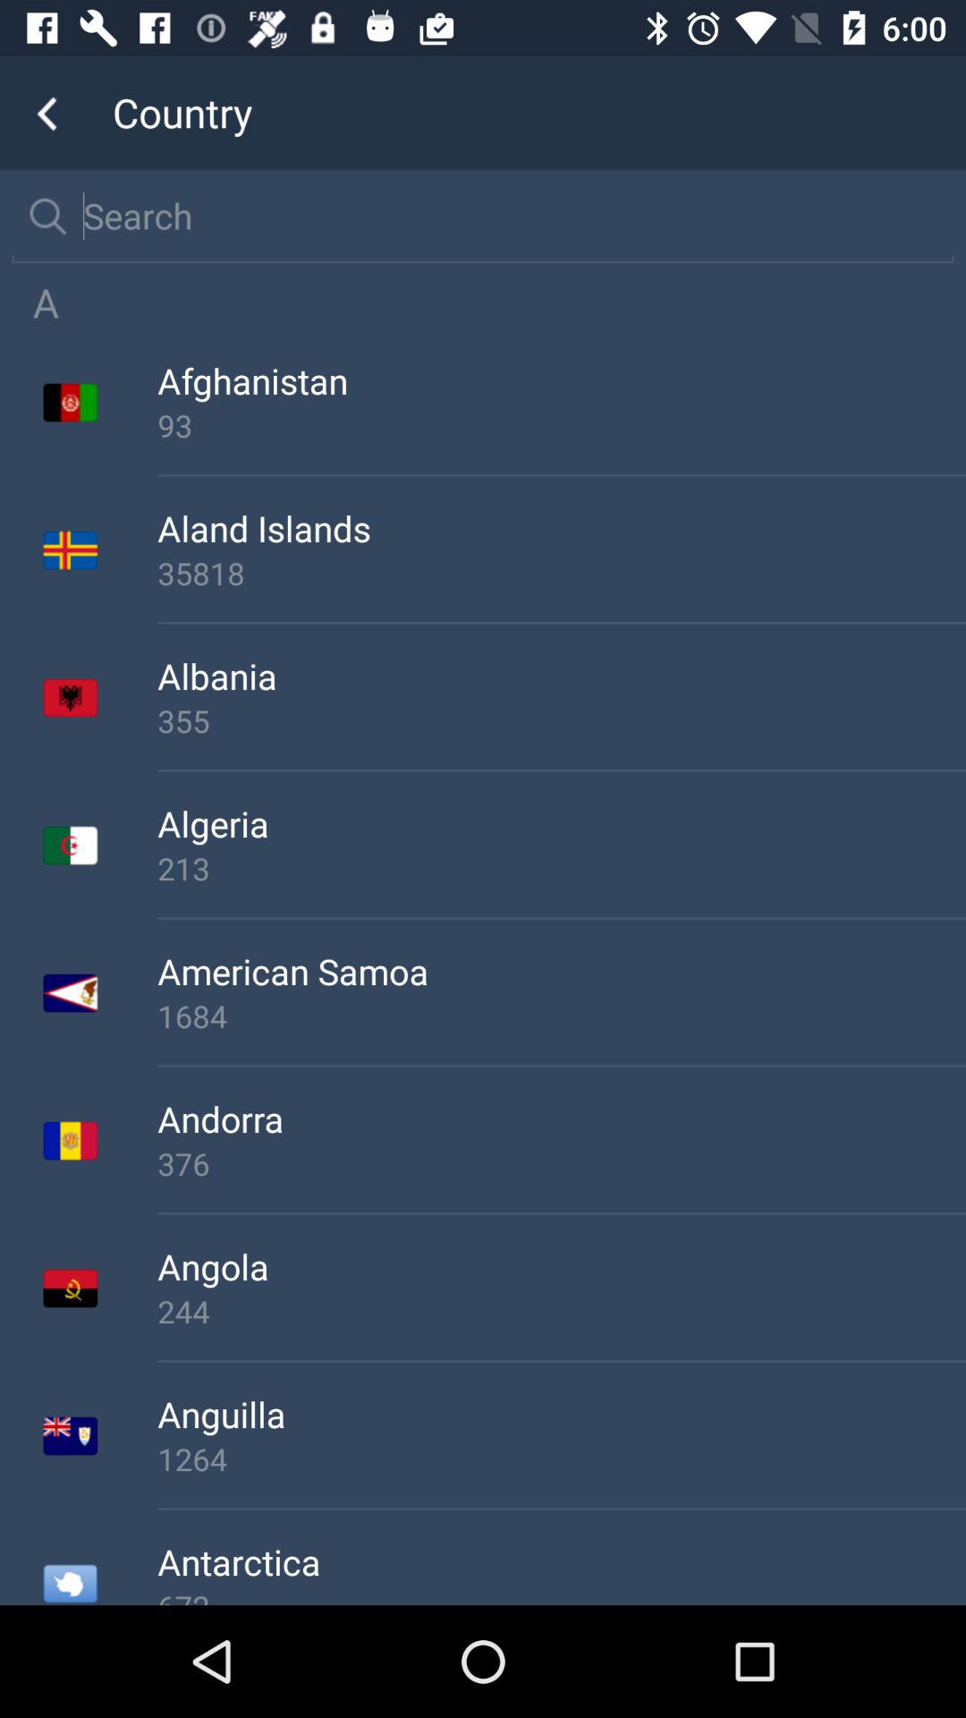  Describe the element at coordinates (562, 823) in the screenshot. I see `choose the algeria app` at that location.